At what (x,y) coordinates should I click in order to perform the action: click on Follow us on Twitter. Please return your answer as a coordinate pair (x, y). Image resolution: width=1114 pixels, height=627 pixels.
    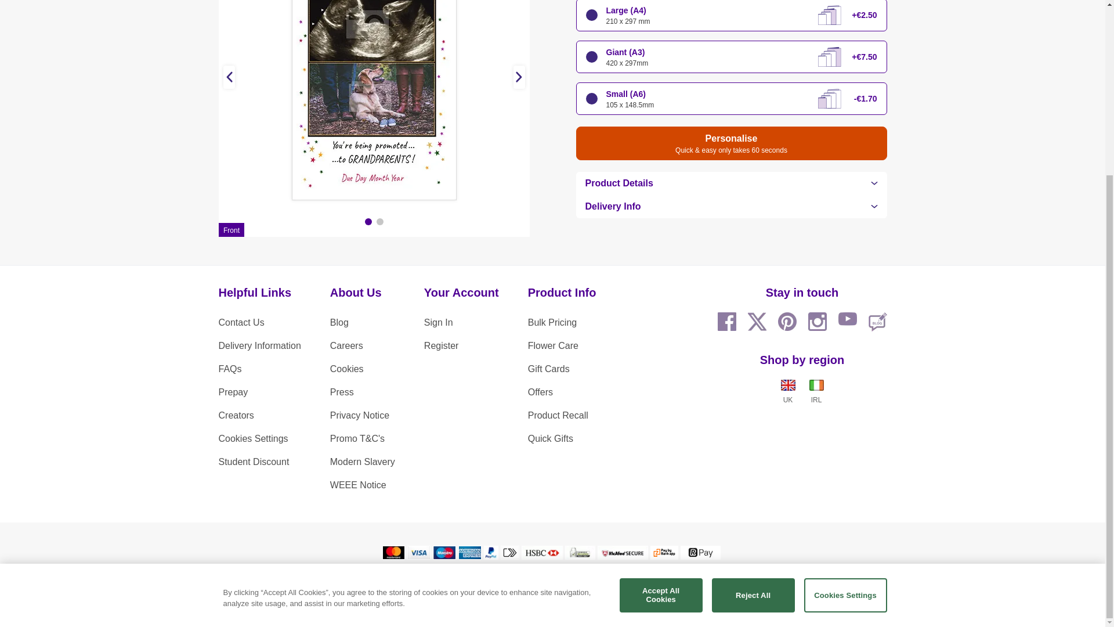
    Looking at the image, I should click on (757, 322).